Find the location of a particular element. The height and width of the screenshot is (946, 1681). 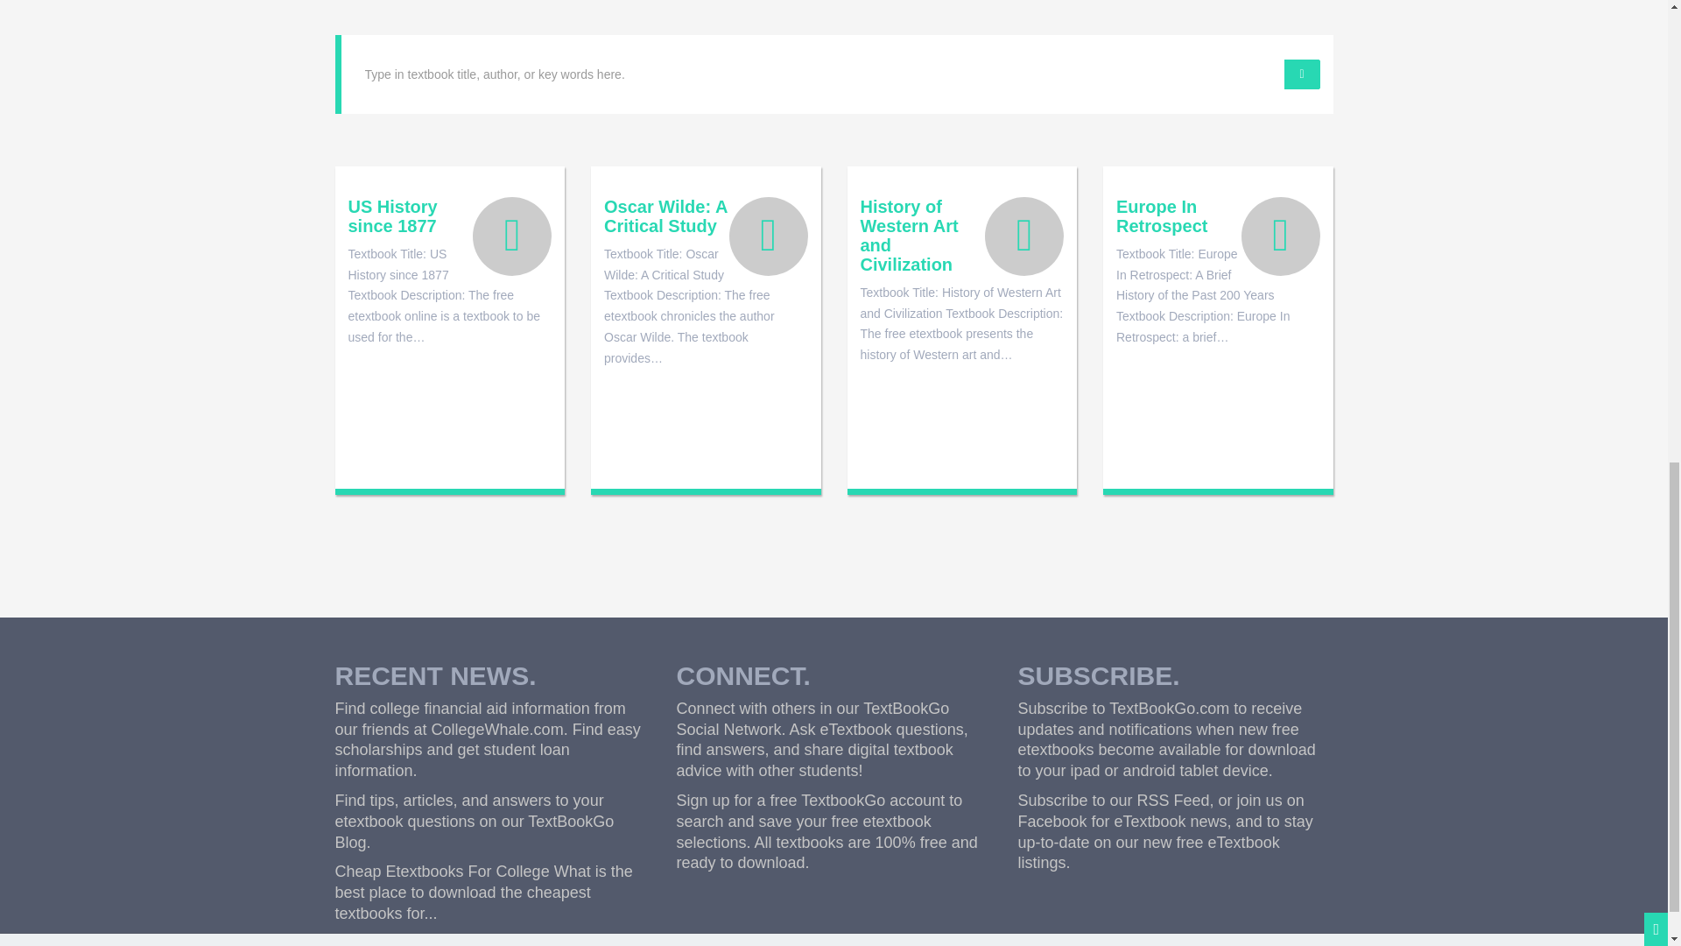

Europe In Retrospect is located at coordinates (1217, 215).